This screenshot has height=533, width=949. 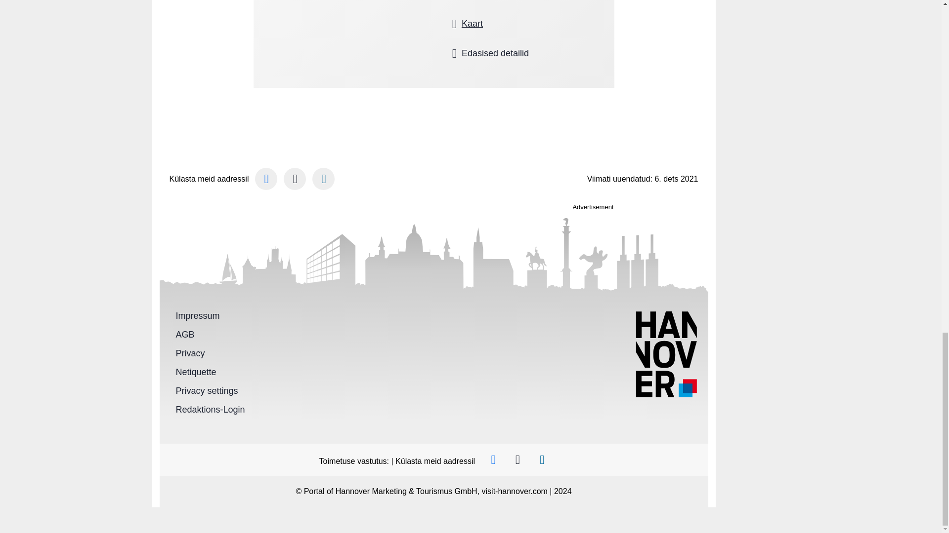 I want to click on Hannover Congress and Events , so click(x=505, y=53).